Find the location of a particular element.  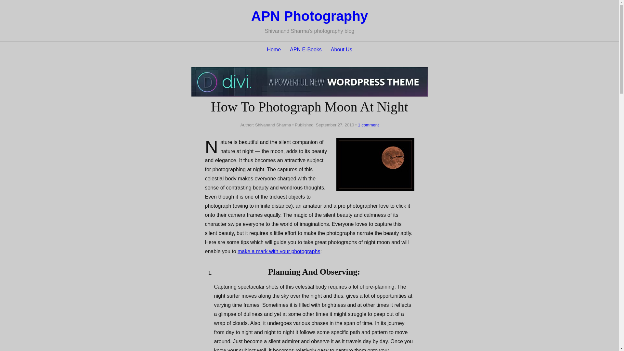

About Us is located at coordinates (341, 50).